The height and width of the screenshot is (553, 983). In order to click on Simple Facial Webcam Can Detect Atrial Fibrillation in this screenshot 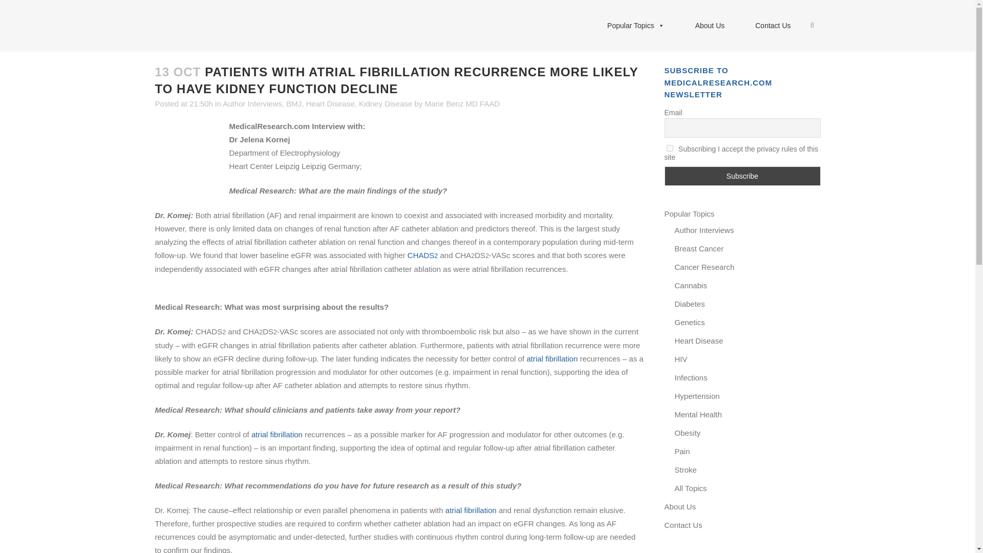, I will do `click(277, 434)`.